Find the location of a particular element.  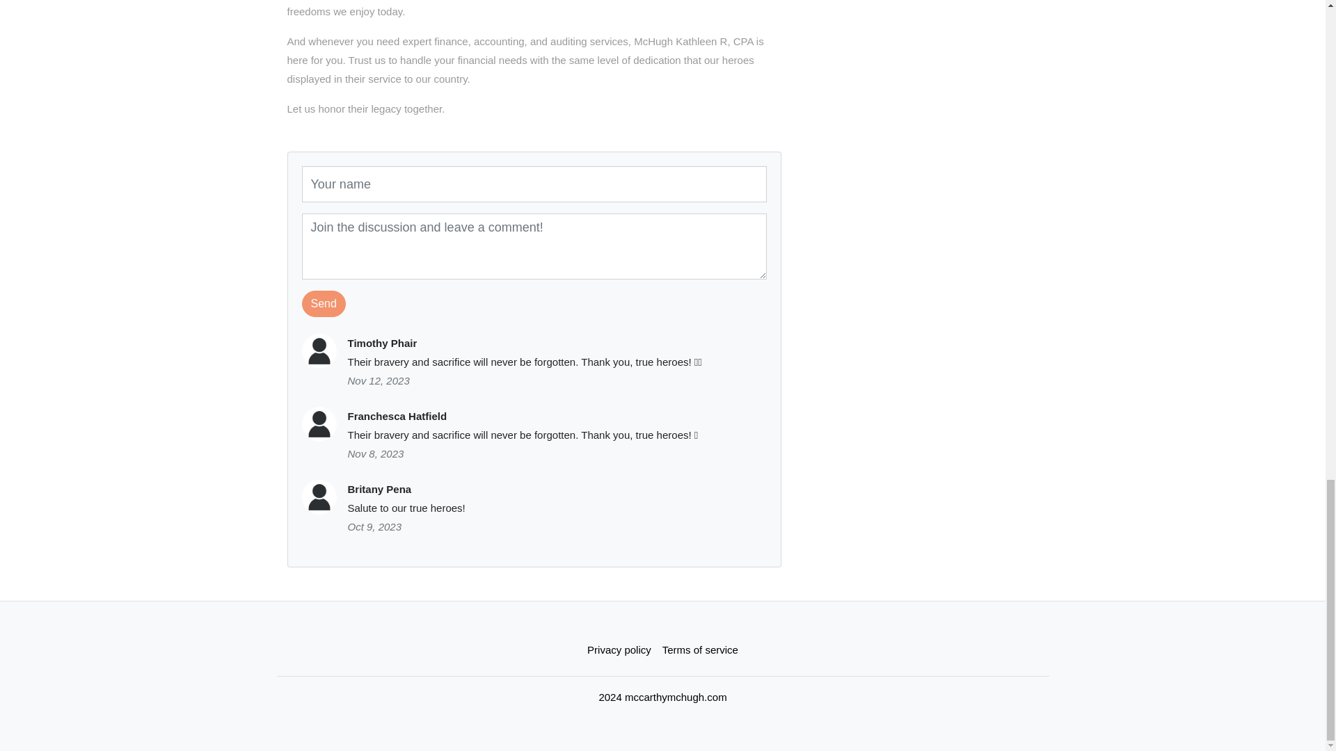

Terms of service is located at coordinates (700, 649).